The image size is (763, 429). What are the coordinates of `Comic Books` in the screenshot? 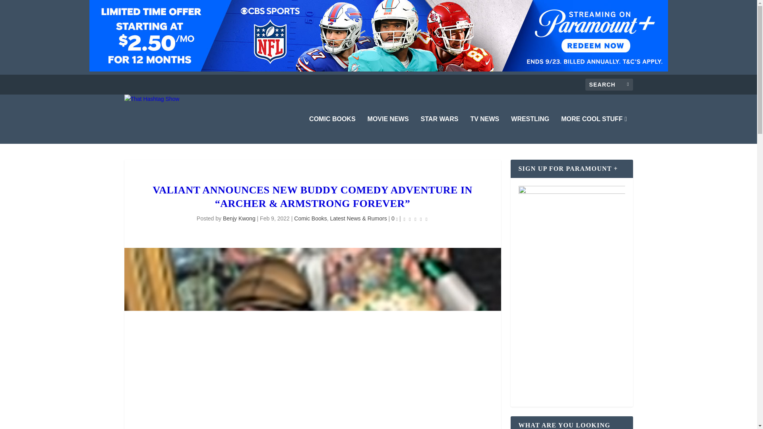 It's located at (310, 218).